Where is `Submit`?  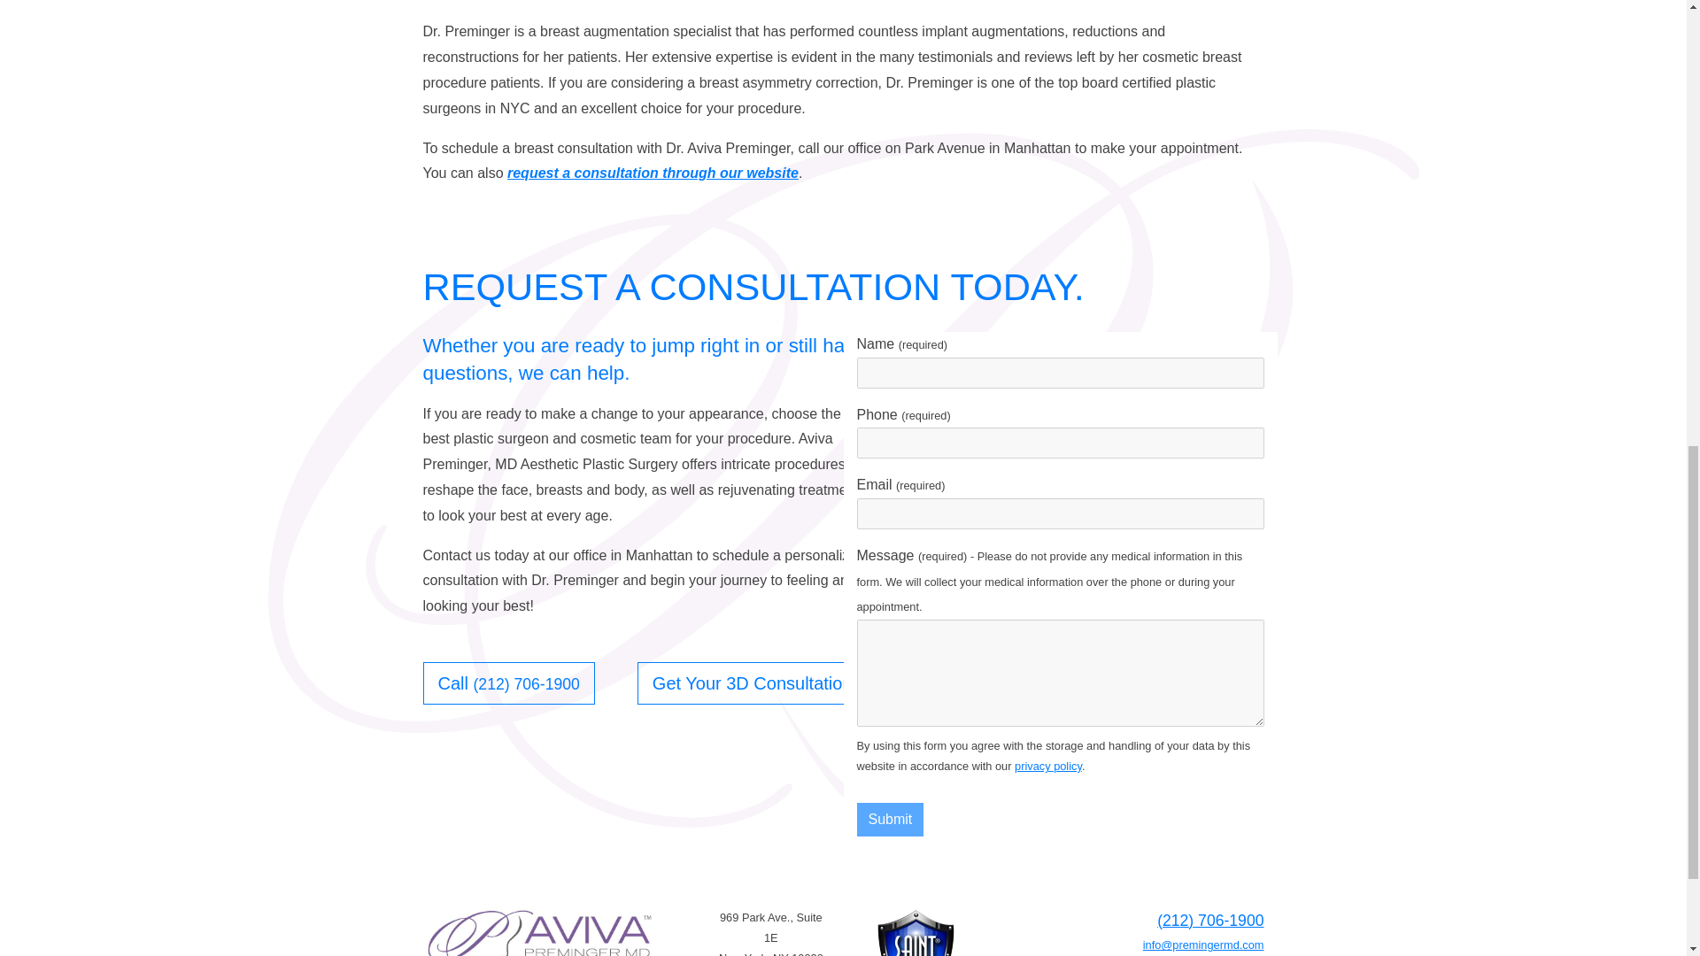
Submit is located at coordinates (891, 820).